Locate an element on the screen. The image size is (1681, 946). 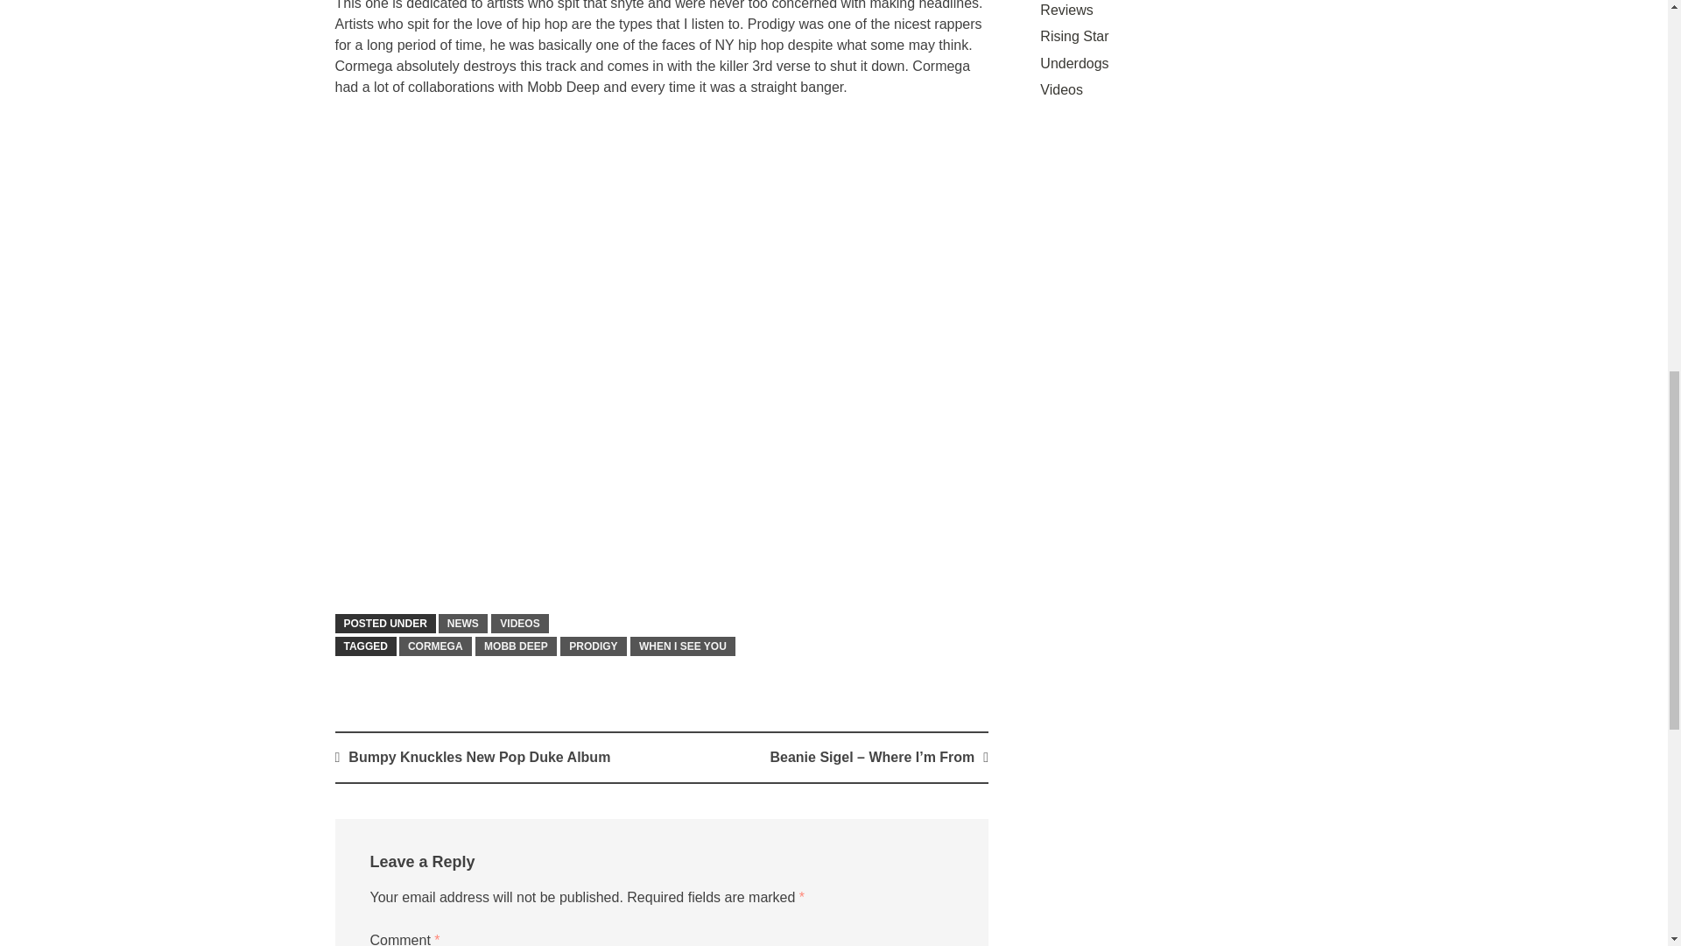
MOBB DEEP is located at coordinates (516, 646).